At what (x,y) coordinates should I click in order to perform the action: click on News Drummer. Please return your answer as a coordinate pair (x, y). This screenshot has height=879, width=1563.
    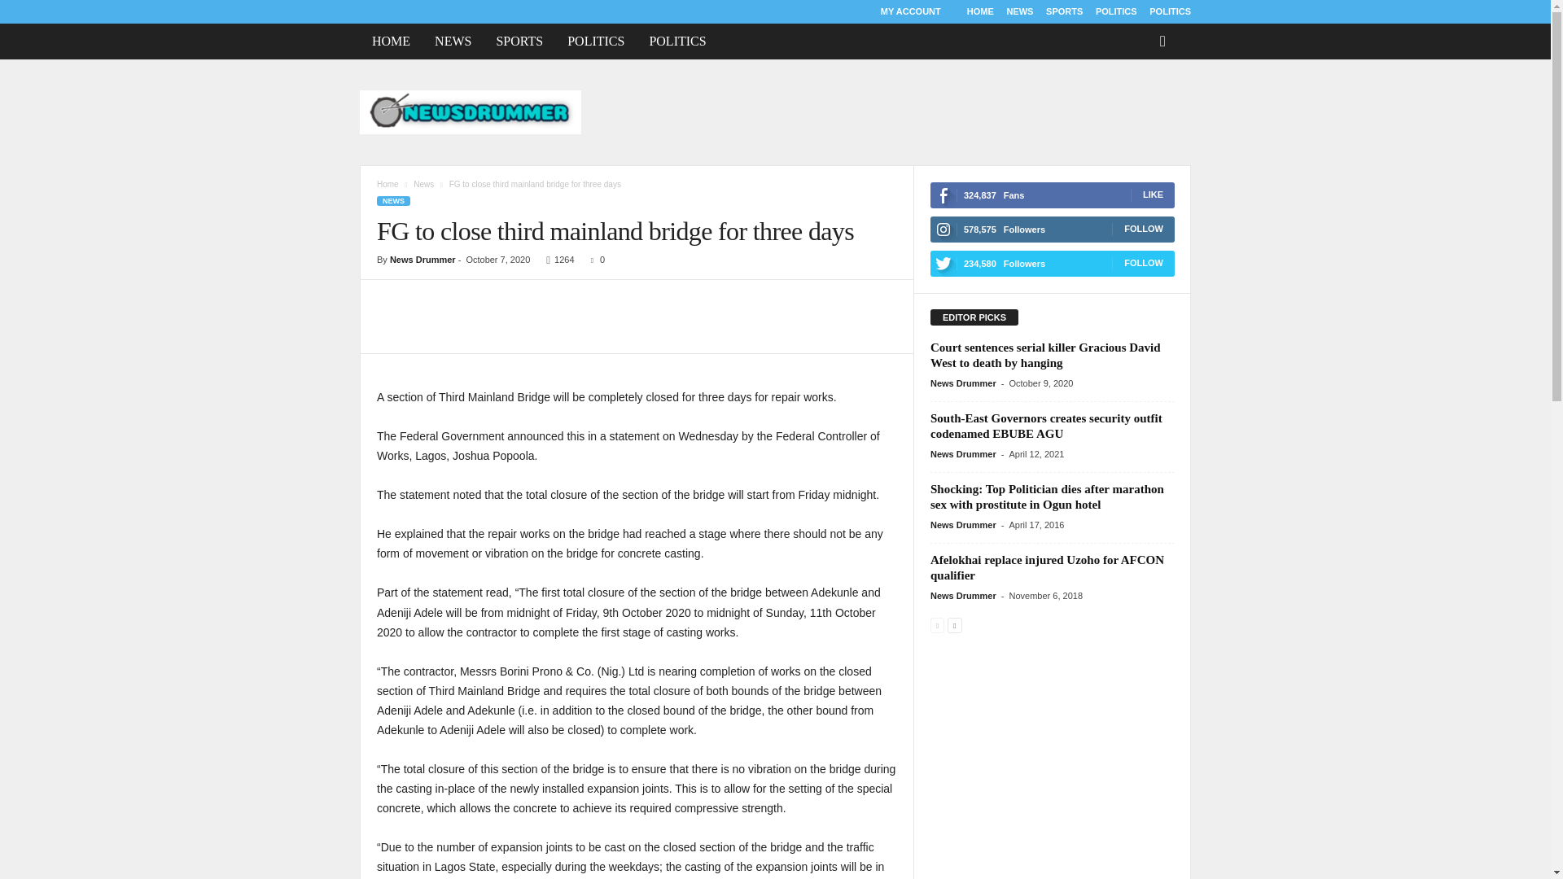
    Looking at the image, I should click on (422, 260).